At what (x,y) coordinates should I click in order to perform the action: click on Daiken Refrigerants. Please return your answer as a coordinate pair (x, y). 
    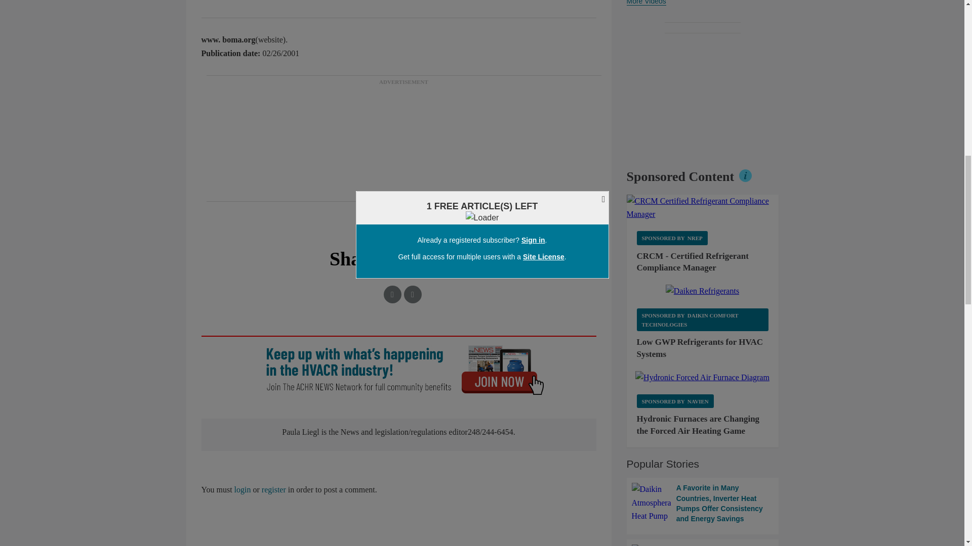
    Looking at the image, I should click on (702, 291).